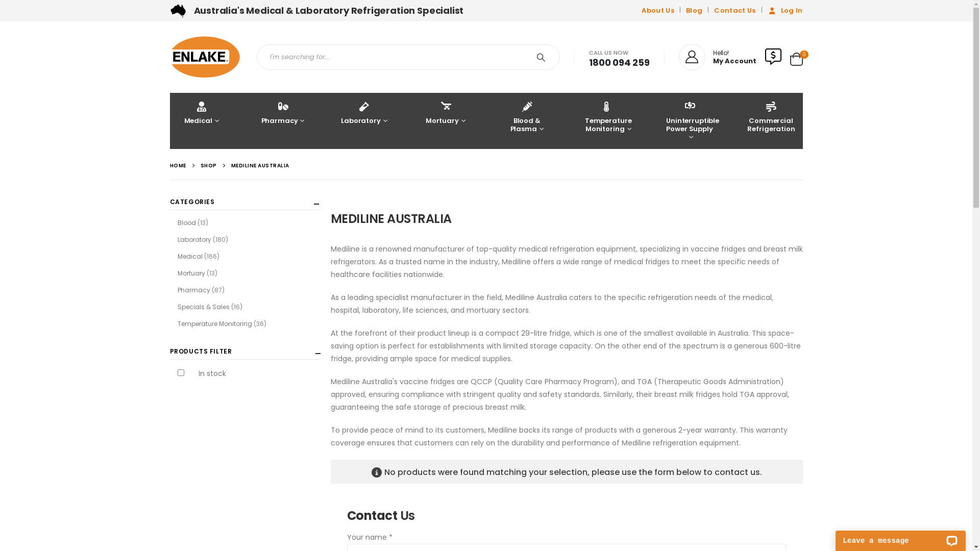  I want to click on Log In, so click(784, 11).